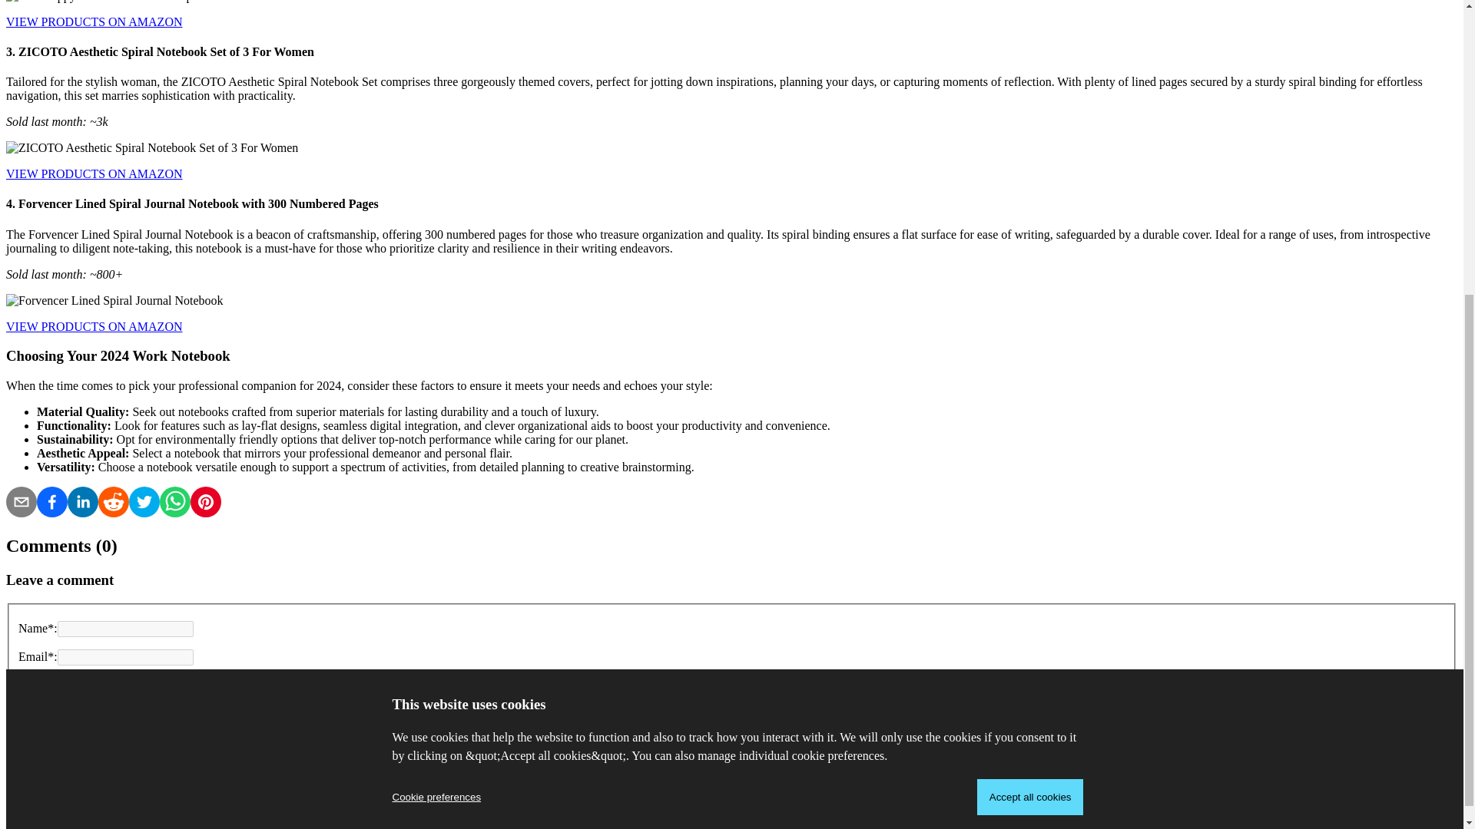  What do you see at coordinates (94, 21) in the screenshot?
I see `VIEW PRODUCTS ON AMAZON` at bounding box center [94, 21].